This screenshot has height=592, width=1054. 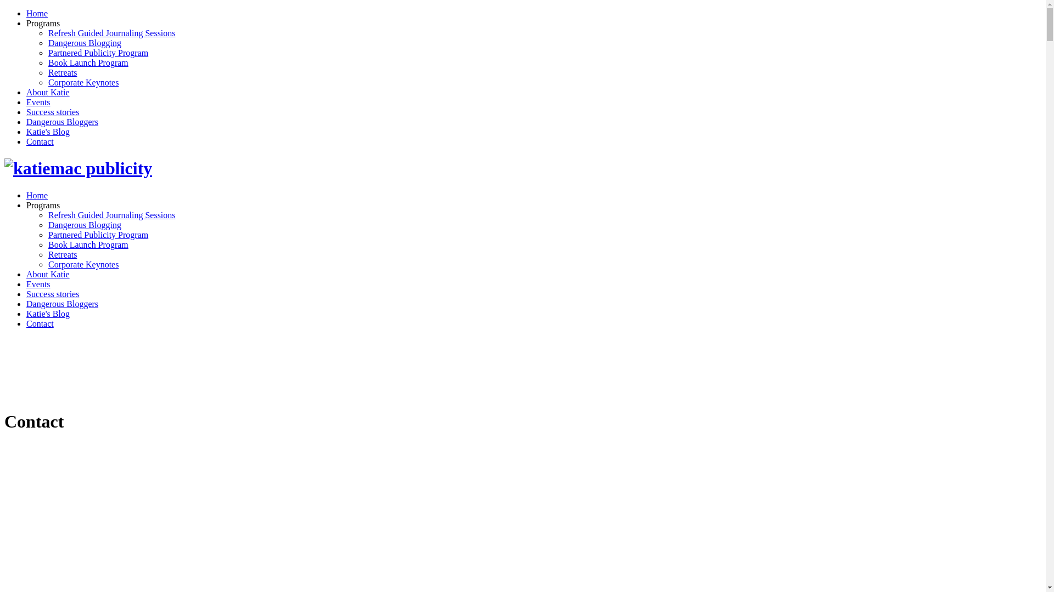 What do you see at coordinates (98, 235) in the screenshot?
I see `Partnered Publicity Program` at bounding box center [98, 235].